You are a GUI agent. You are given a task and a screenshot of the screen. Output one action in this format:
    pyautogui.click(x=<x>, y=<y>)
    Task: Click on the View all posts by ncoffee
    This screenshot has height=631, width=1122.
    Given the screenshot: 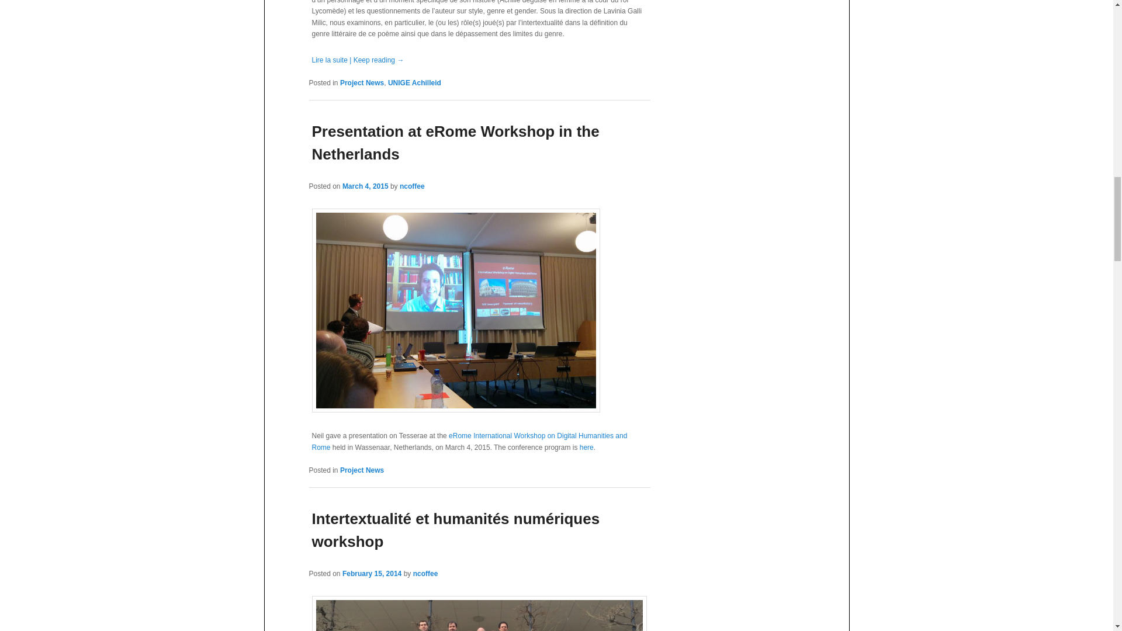 What is the action you would take?
    pyautogui.click(x=425, y=574)
    